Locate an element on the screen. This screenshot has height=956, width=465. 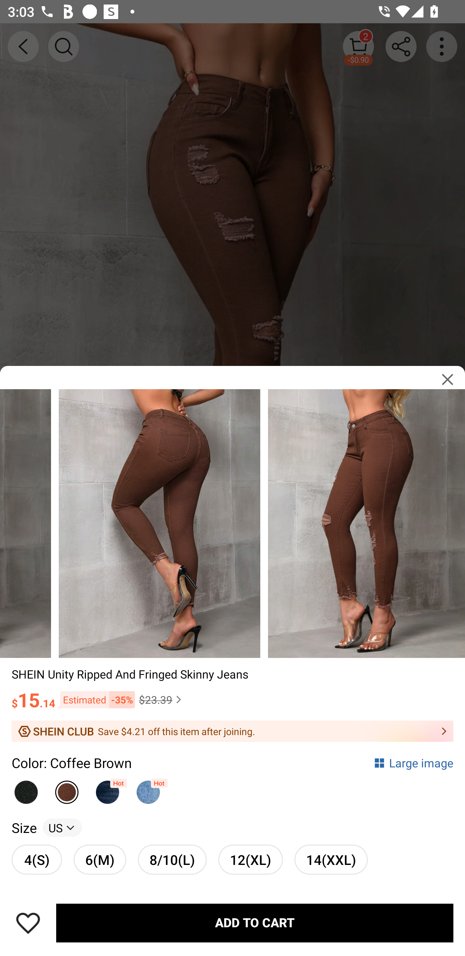
Save $4.21 off this item after joining. is located at coordinates (232, 731).